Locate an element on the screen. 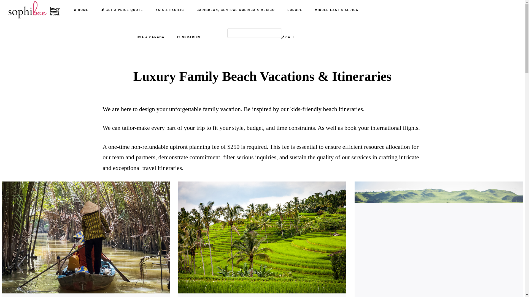 The width and height of the screenshot is (529, 297). CALL is located at coordinates (288, 37).